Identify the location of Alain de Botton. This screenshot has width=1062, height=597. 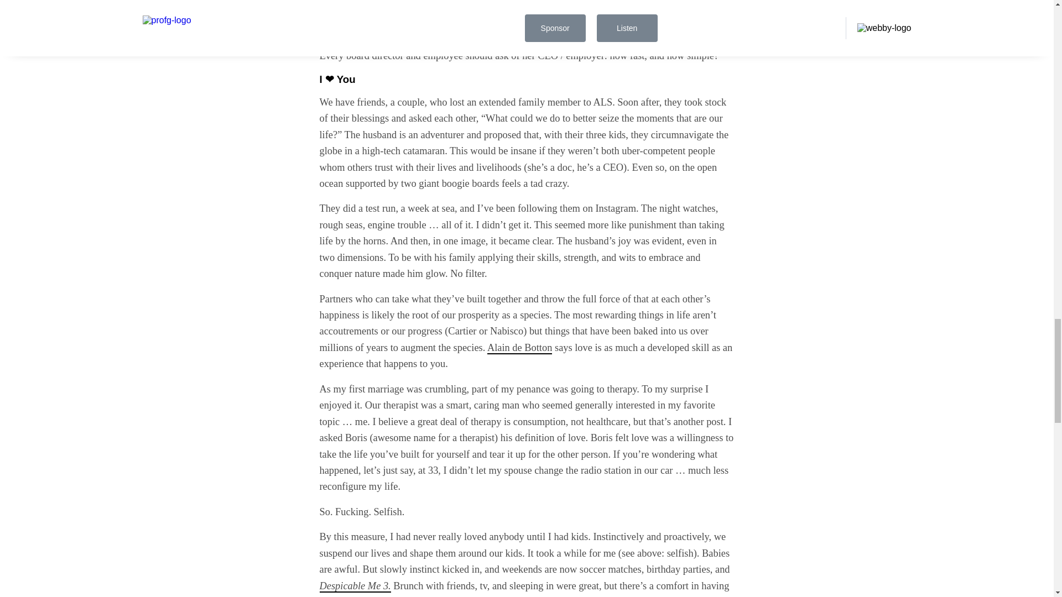
(520, 348).